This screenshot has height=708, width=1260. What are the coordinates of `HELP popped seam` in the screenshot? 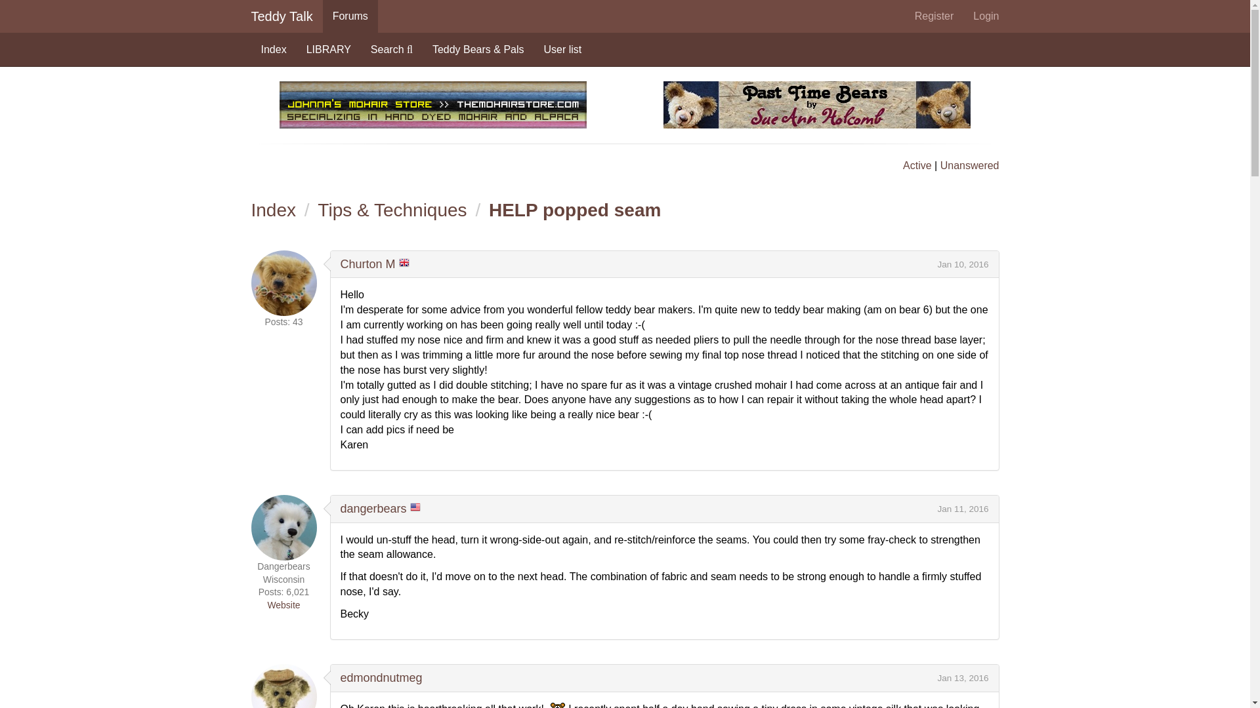 It's located at (574, 210).